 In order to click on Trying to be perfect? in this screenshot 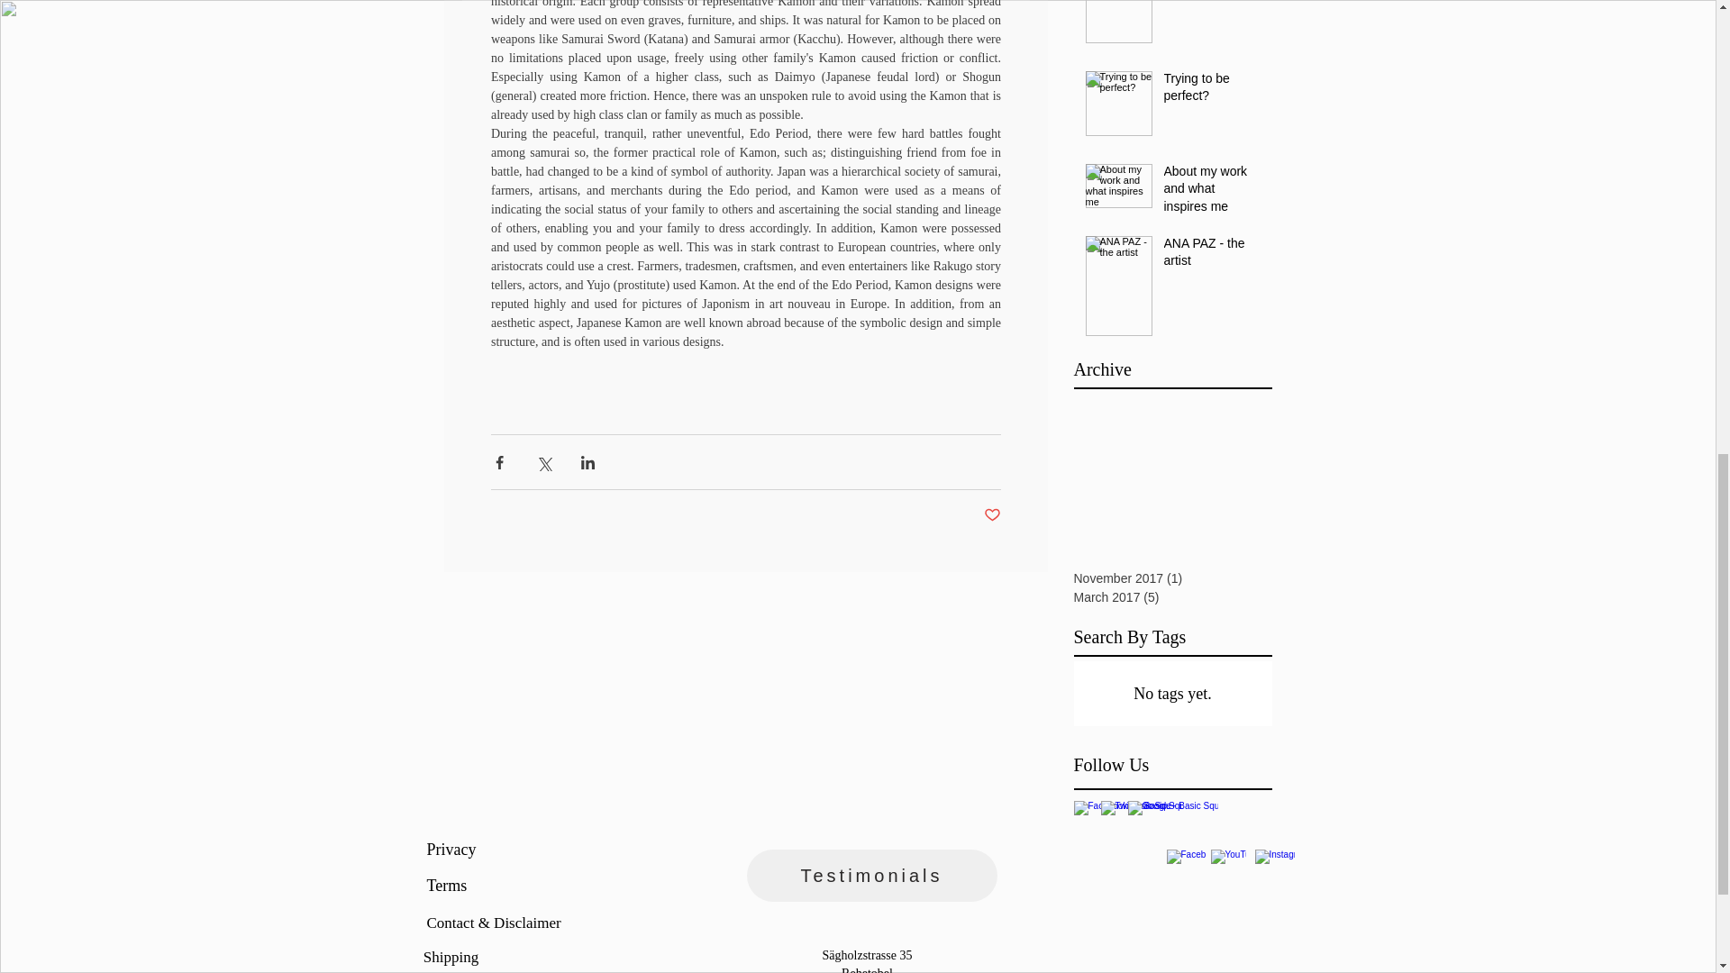, I will do `click(1213, 91)`.